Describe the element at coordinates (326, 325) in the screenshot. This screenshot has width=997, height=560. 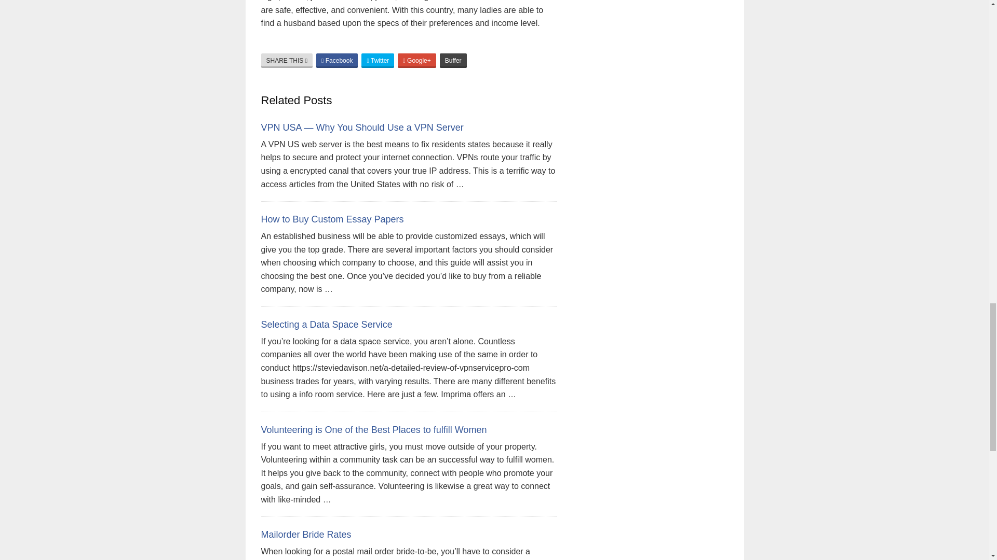
I see `Selecting a Data Space Service` at that location.